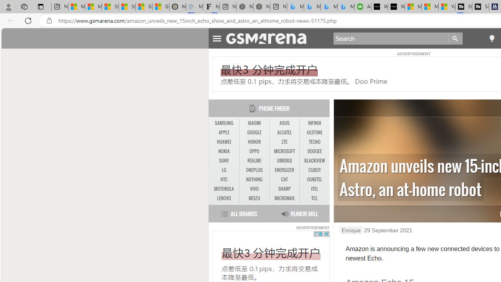 This screenshot has height=282, width=501. Describe the element at coordinates (224, 189) in the screenshot. I see `MOTOROLA` at that location.